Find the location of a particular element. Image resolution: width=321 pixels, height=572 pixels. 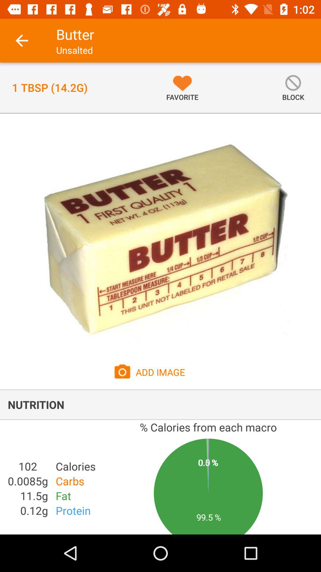

flip to the block item is located at coordinates (293, 88).